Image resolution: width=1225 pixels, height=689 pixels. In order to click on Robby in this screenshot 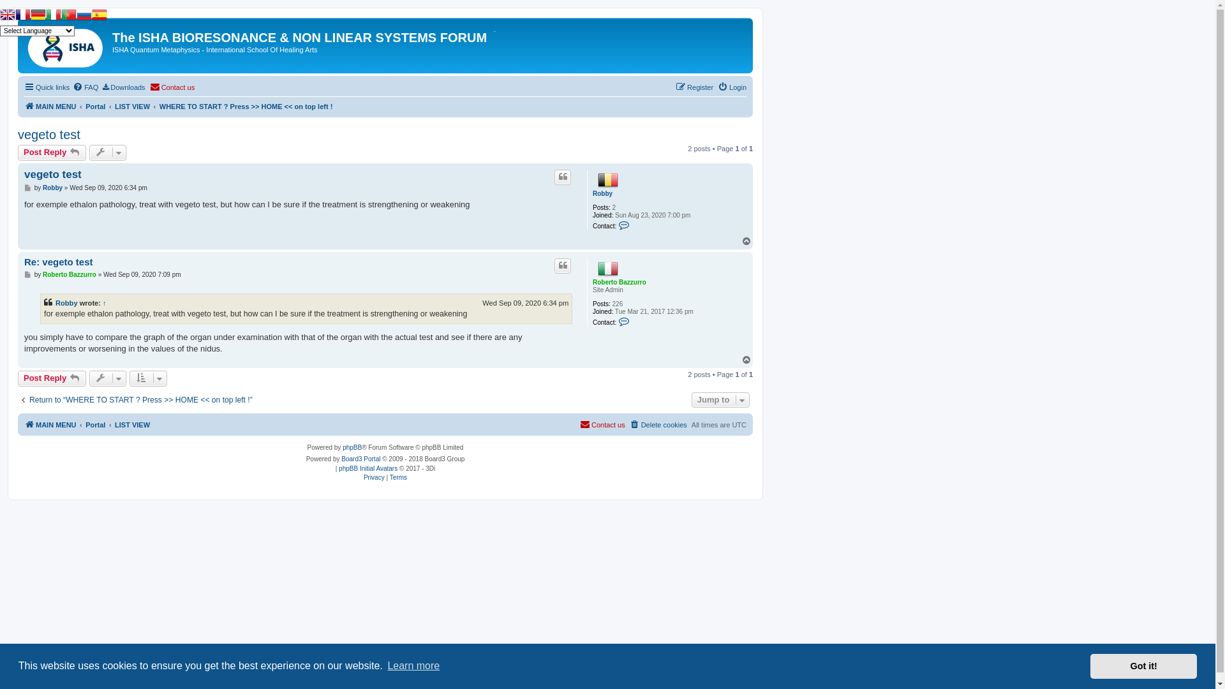, I will do `click(52, 188)`.